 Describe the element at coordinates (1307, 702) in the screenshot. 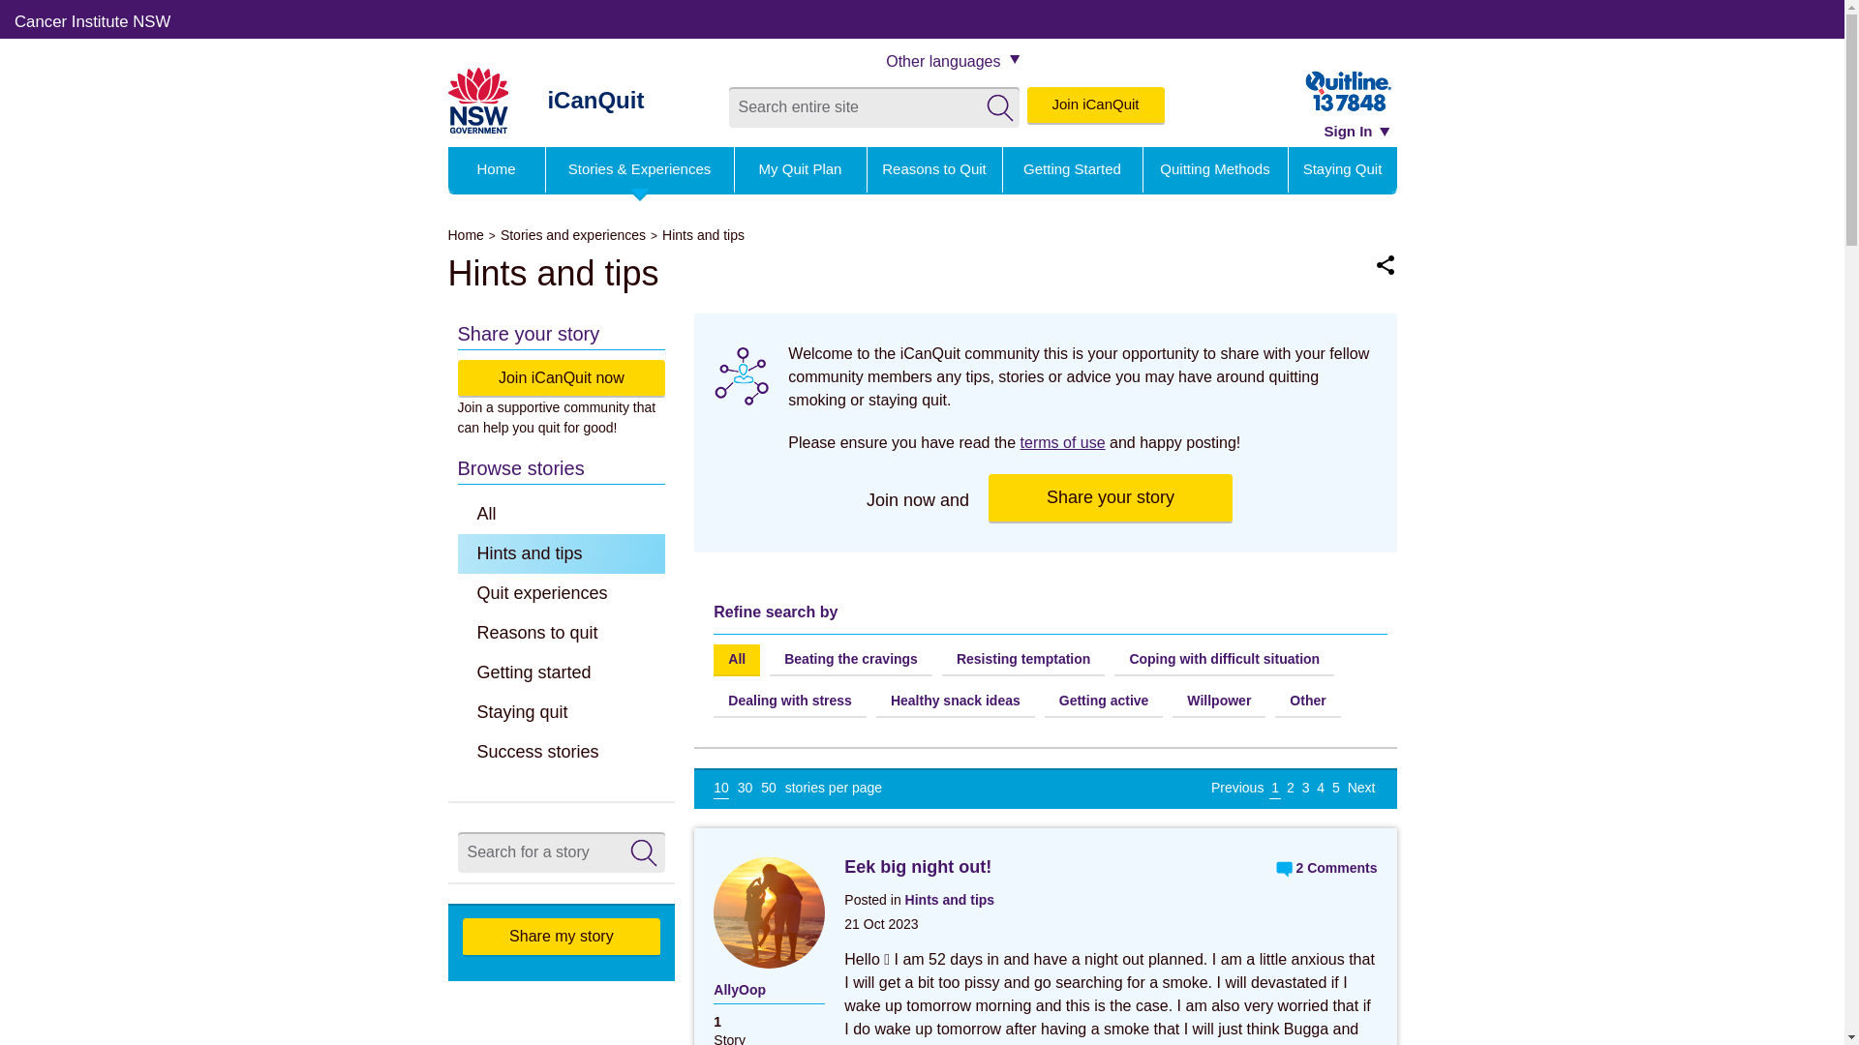

I see `Other` at that location.